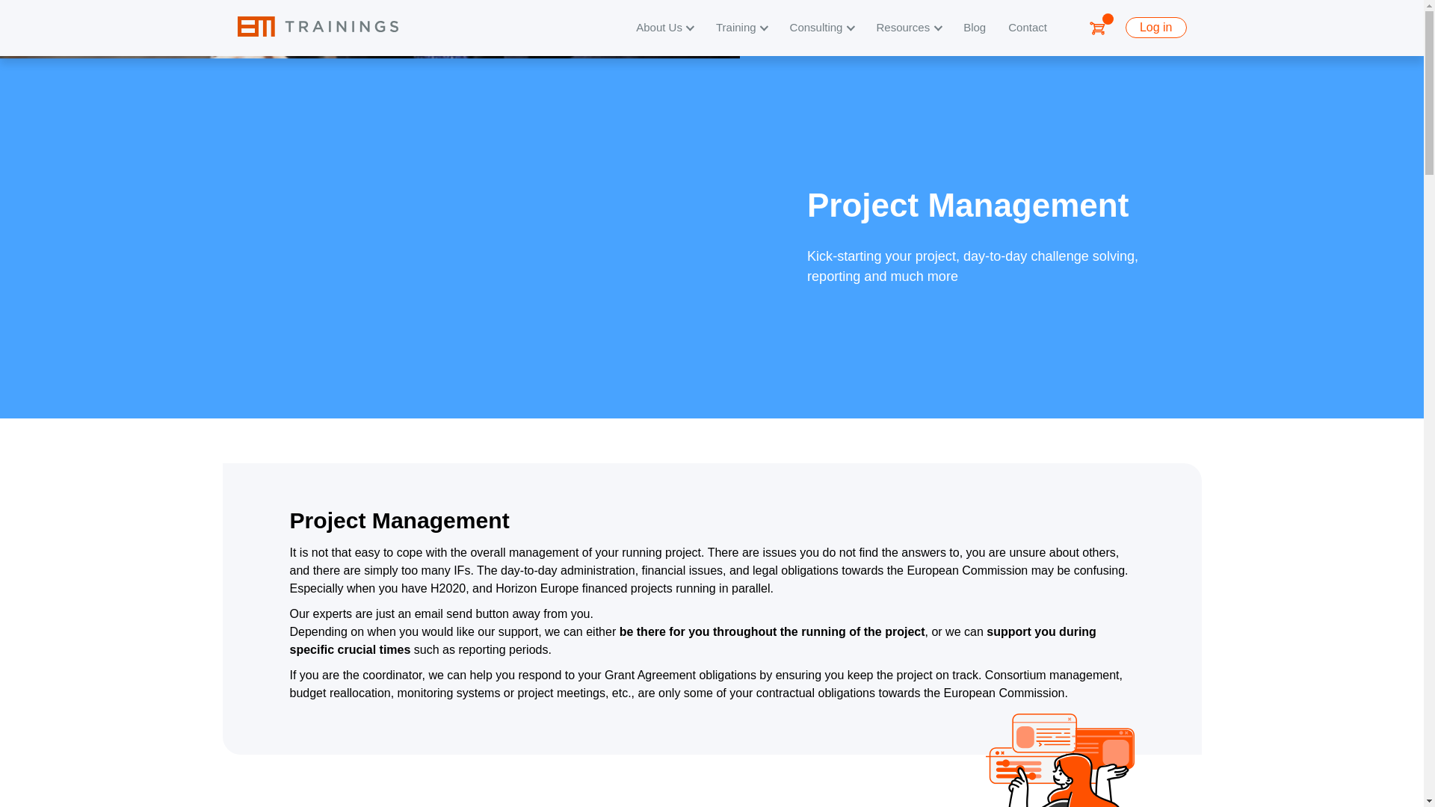  What do you see at coordinates (822, 28) in the screenshot?
I see `Consulting` at bounding box center [822, 28].